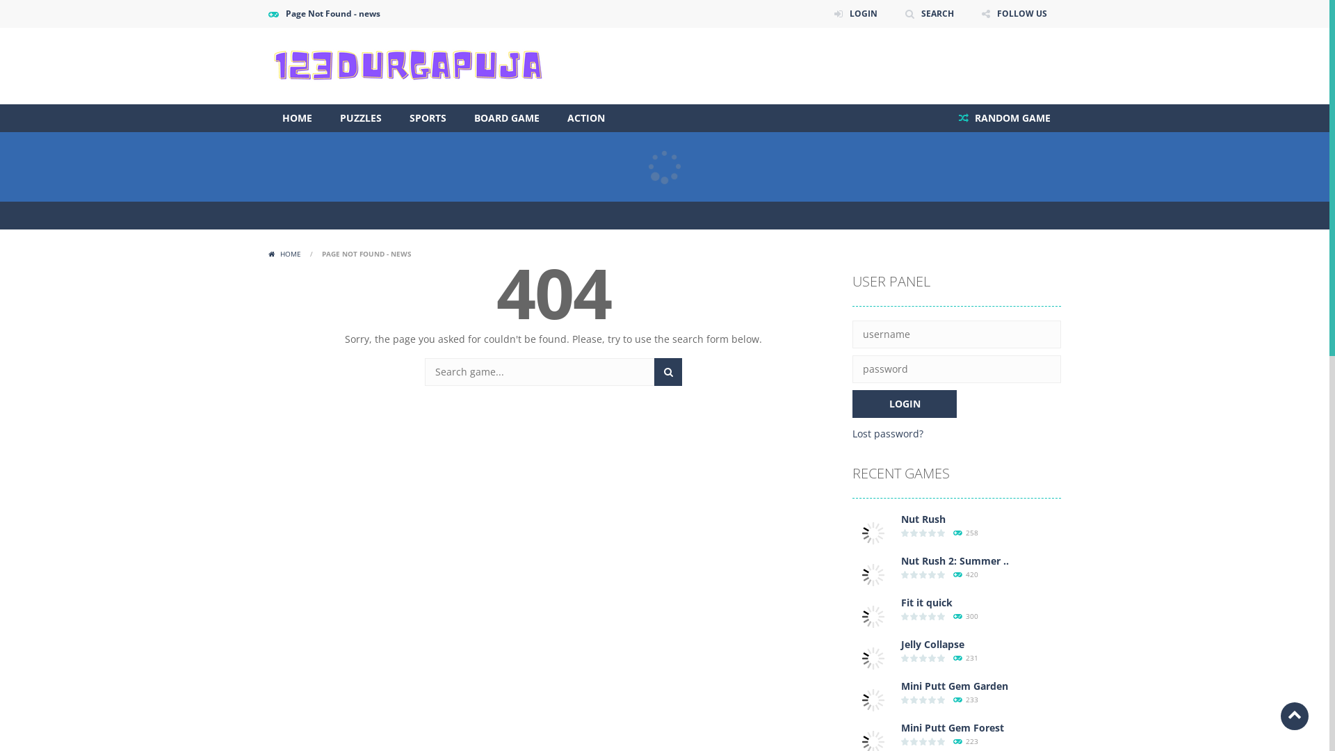  I want to click on 0 votes, average: 0.00 out of 5, so click(905, 741).